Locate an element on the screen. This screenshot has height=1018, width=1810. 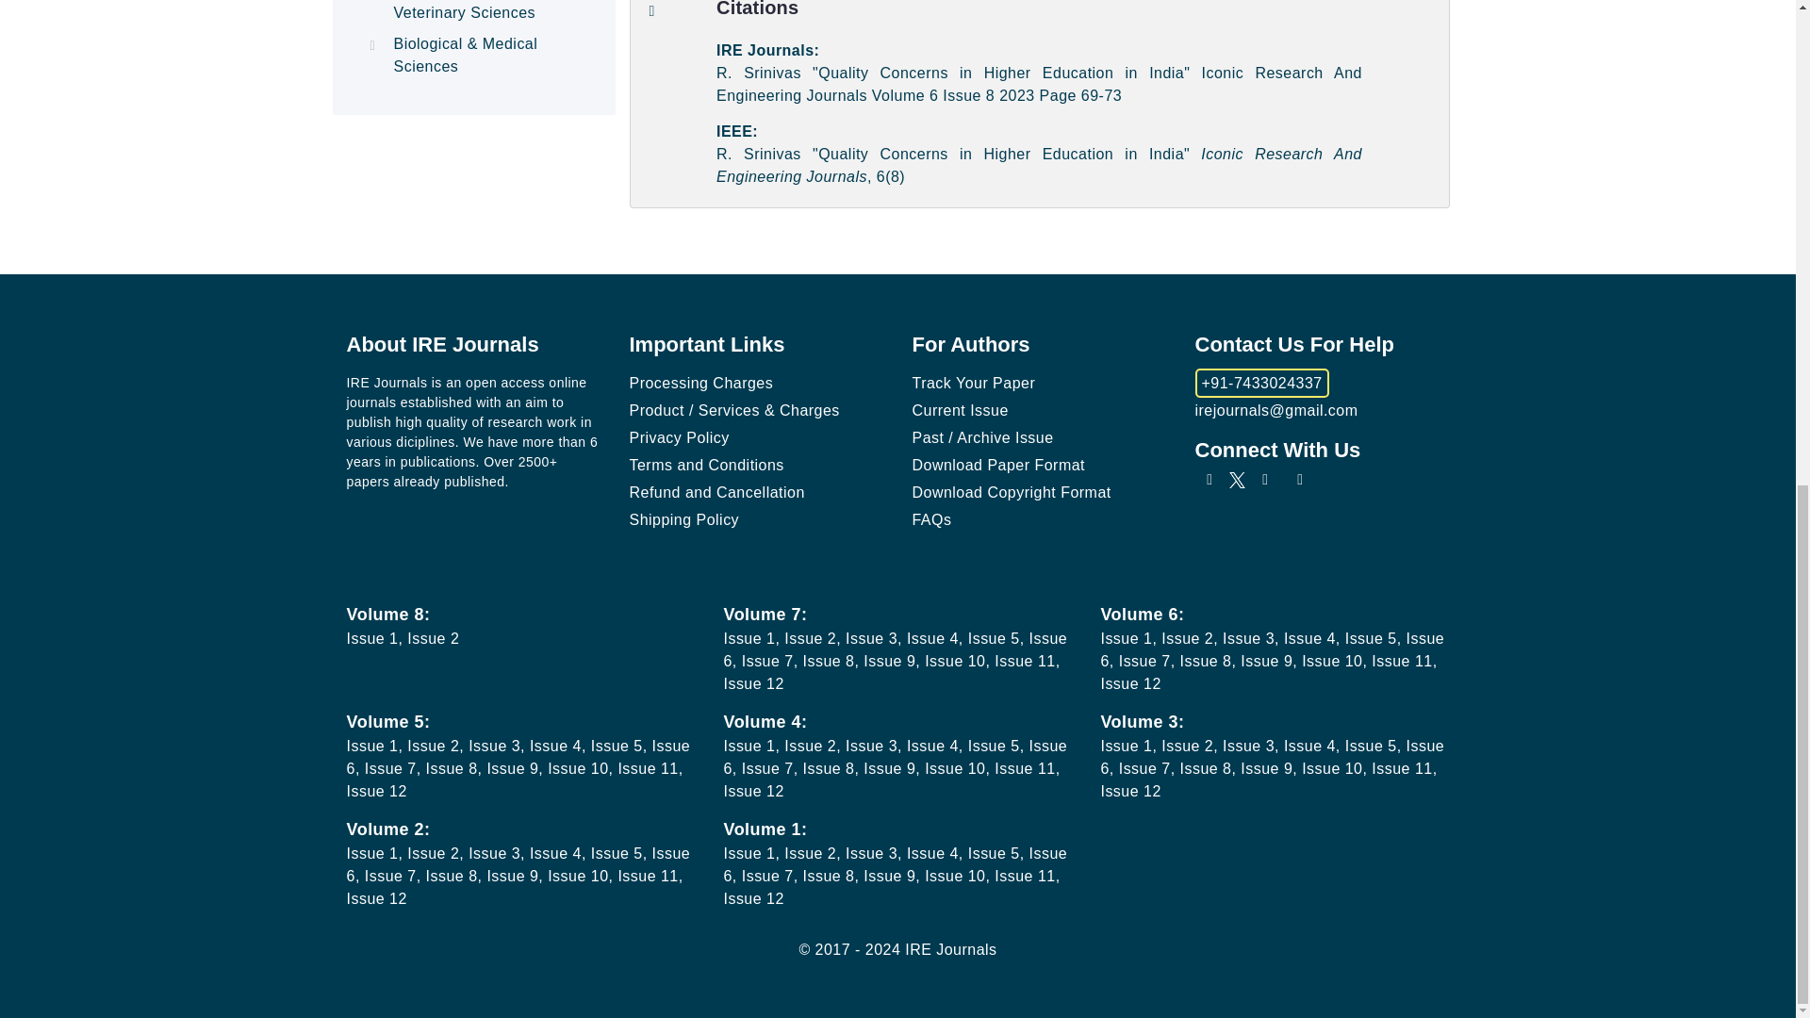
Processing Charges is located at coordinates (701, 383).